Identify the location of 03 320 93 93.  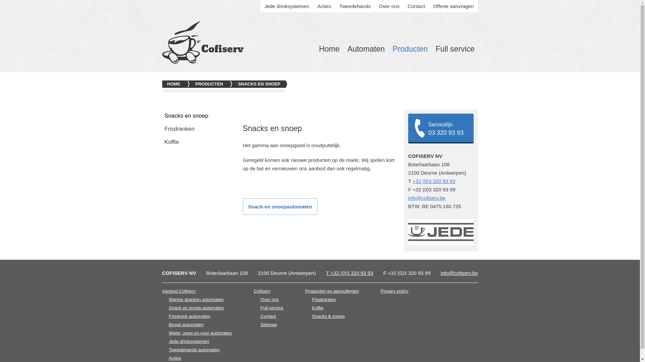
(446, 133).